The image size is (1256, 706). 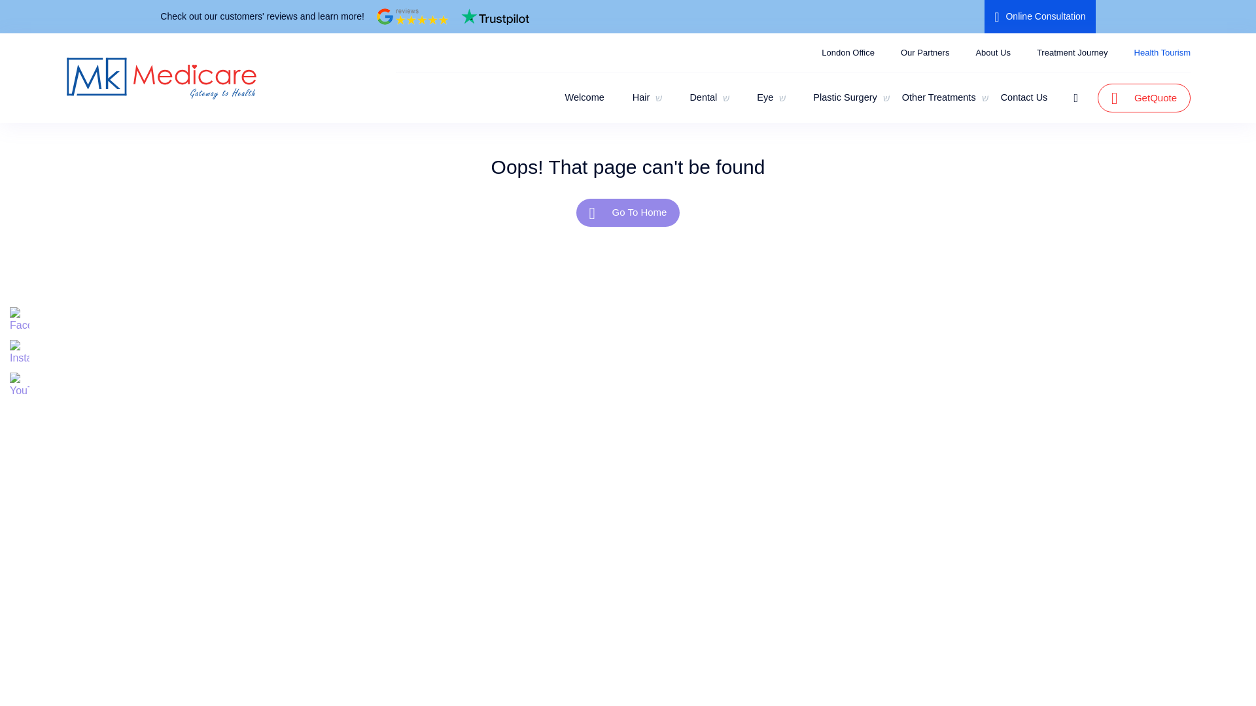 I want to click on Dental, so click(x=701, y=98).